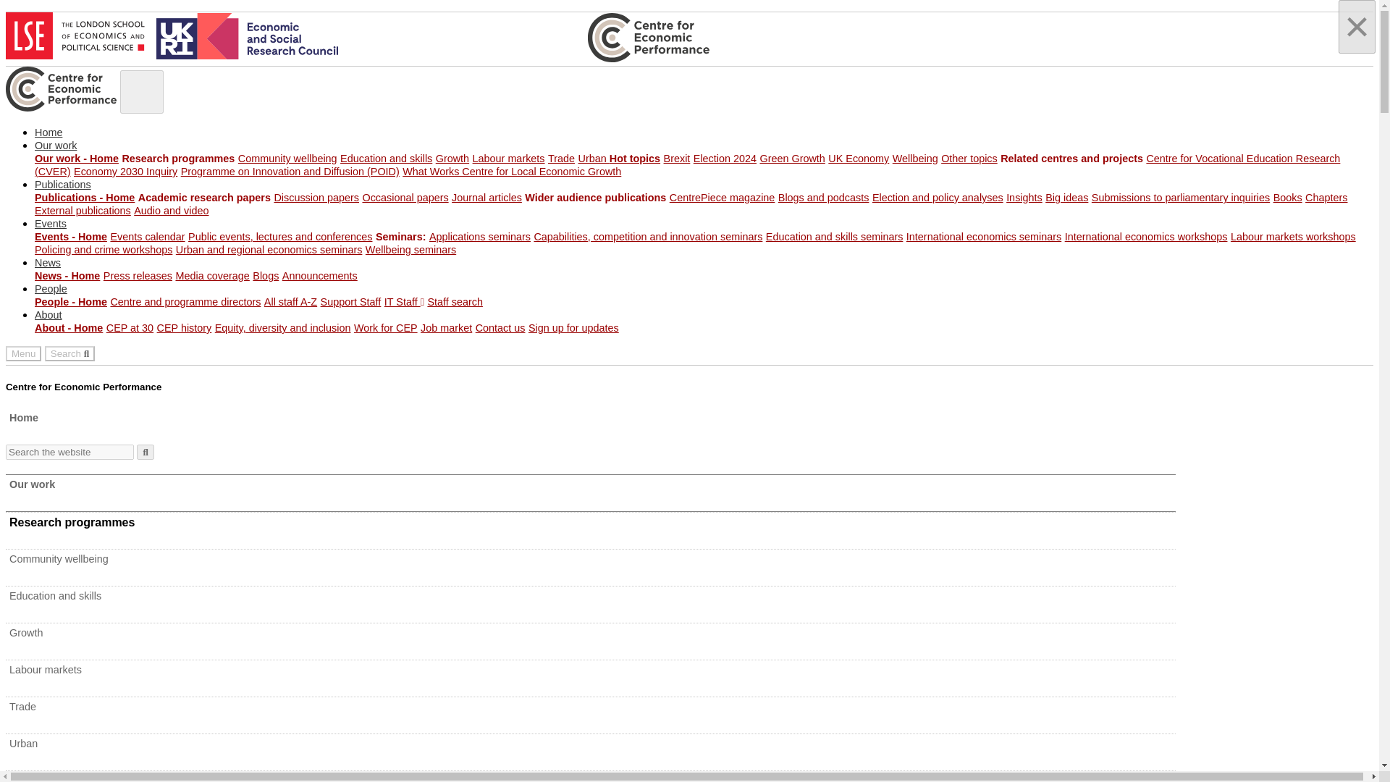  Describe the element at coordinates (77, 158) in the screenshot. I see `Our work - Home` at that location.